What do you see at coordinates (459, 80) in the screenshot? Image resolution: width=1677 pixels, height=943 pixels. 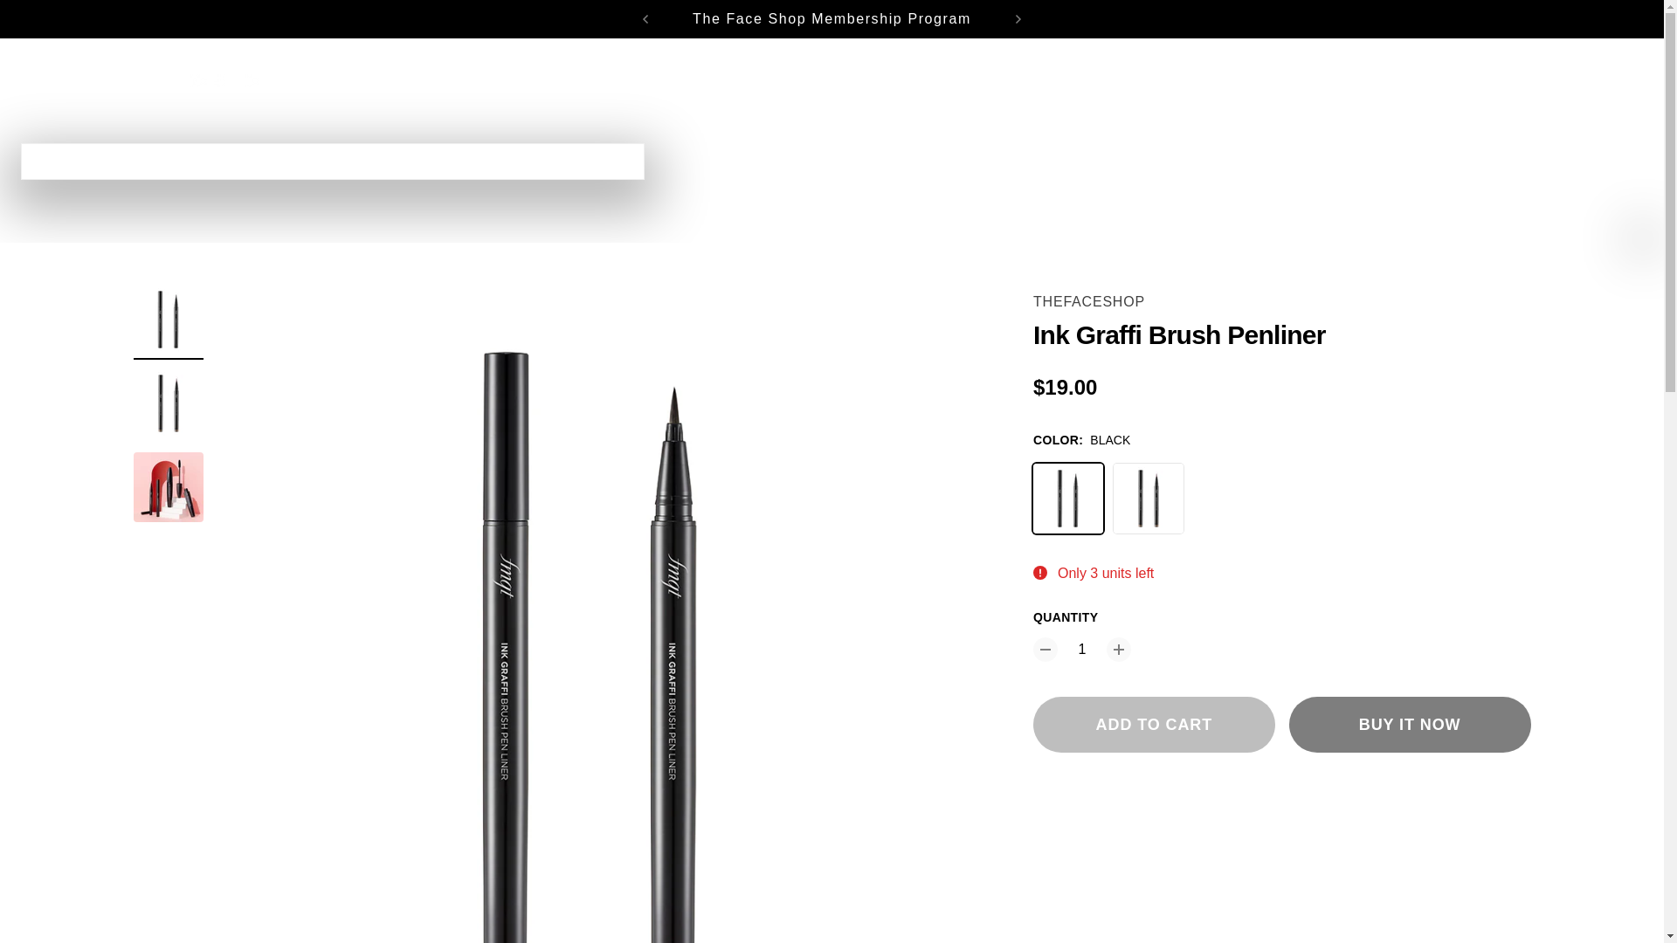 I see `SKIN CARE` at bounding box center [459, 80].